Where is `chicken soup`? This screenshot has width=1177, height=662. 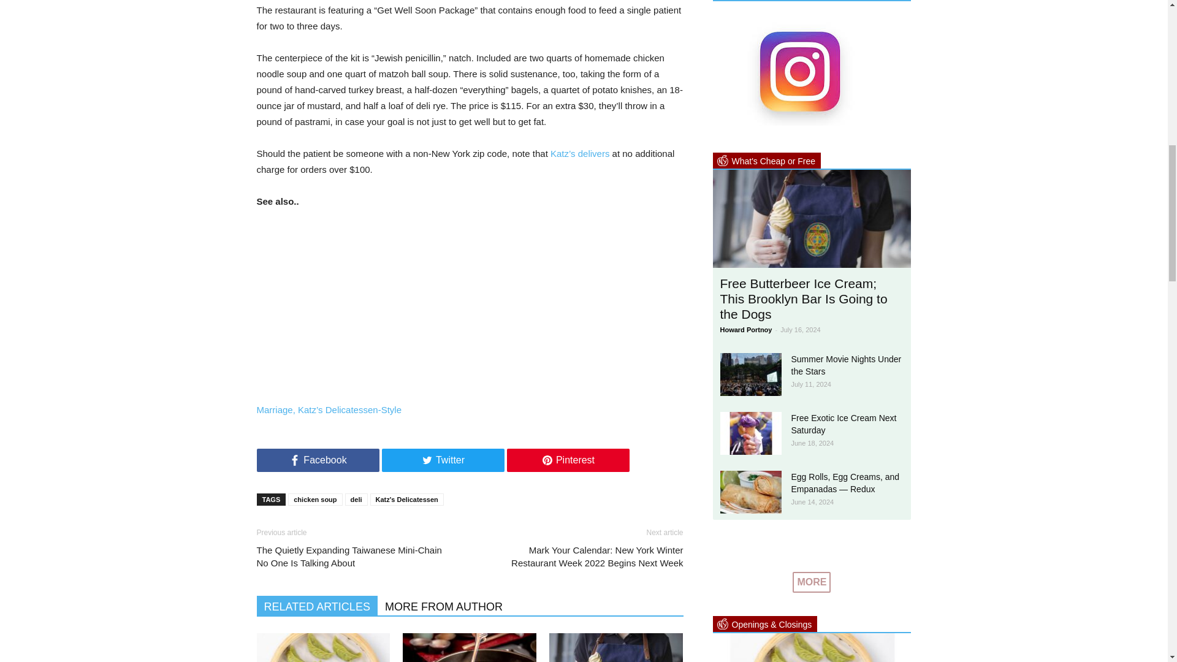 chicken soup is located at coordinates (315, 499).